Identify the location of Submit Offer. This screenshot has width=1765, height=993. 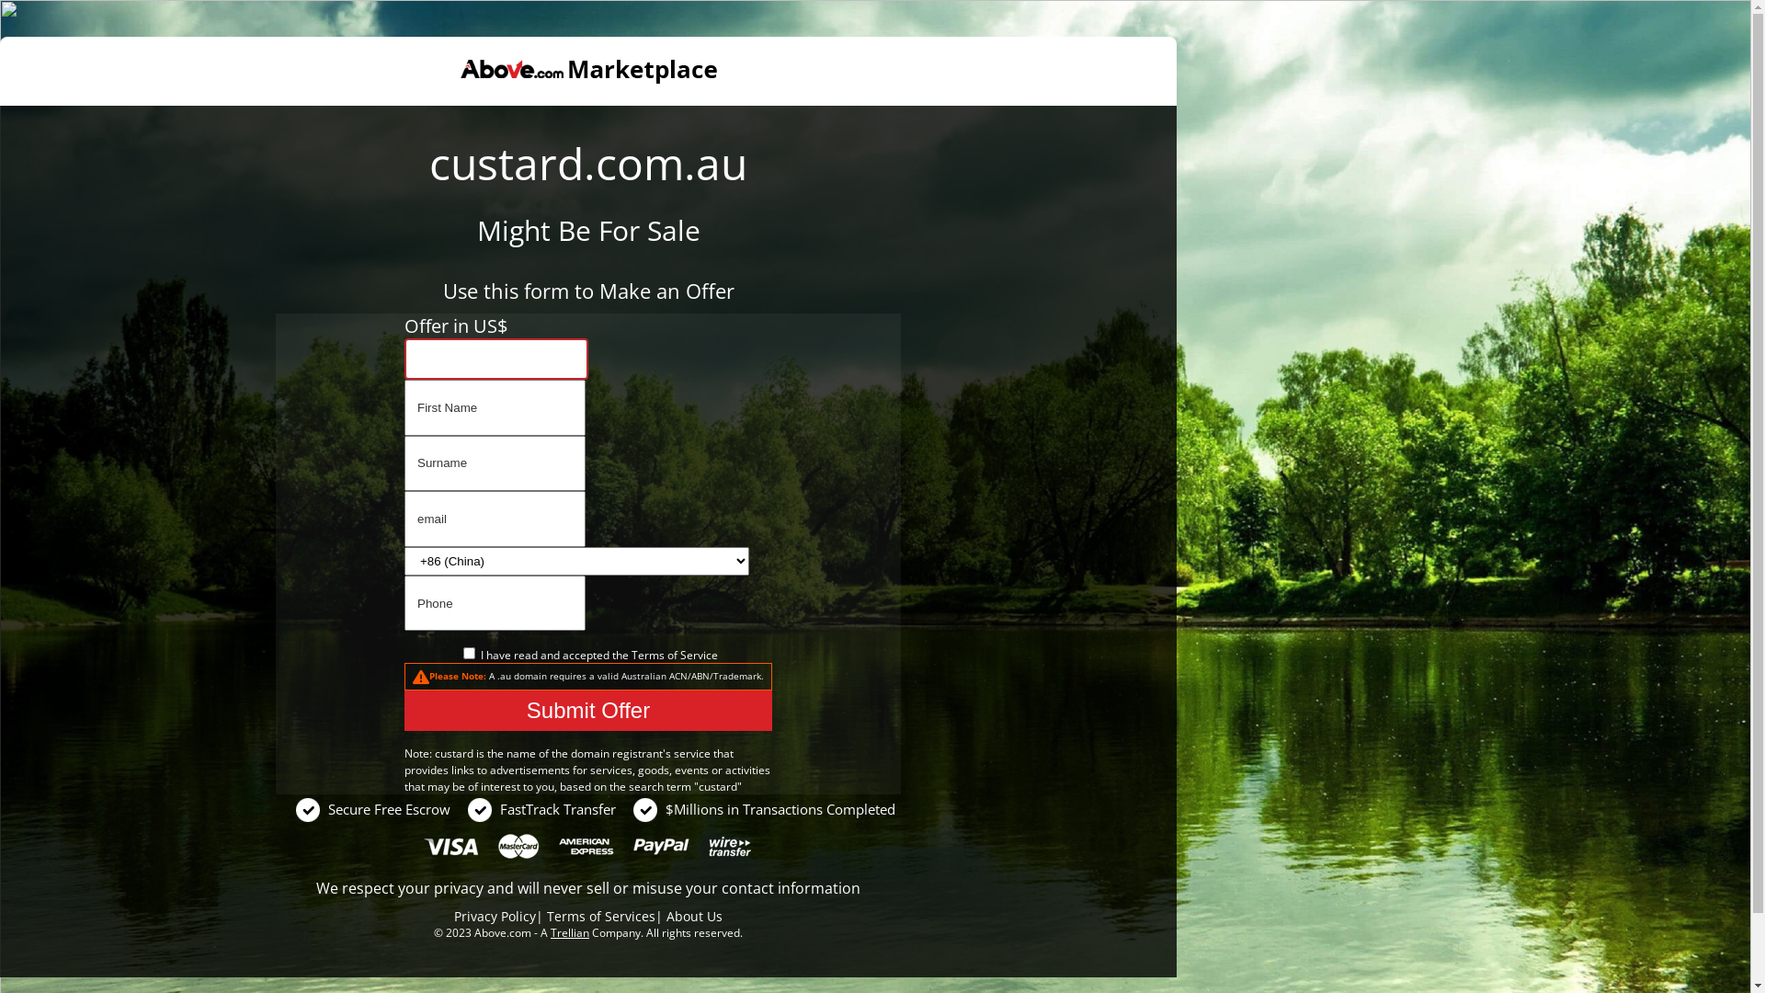
(588, 711).